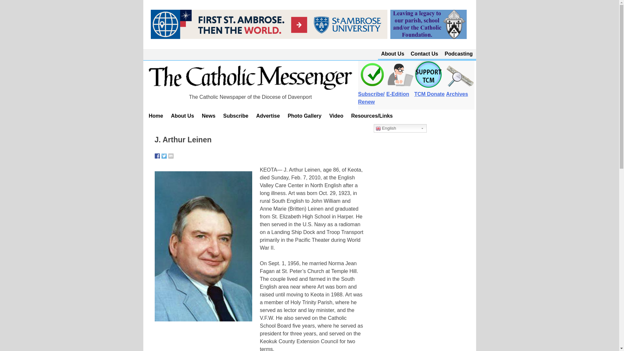  What do you see at coordinates (400, 90) in the screenshot?
I see `E-Edition` at bounding box center [400, 90].